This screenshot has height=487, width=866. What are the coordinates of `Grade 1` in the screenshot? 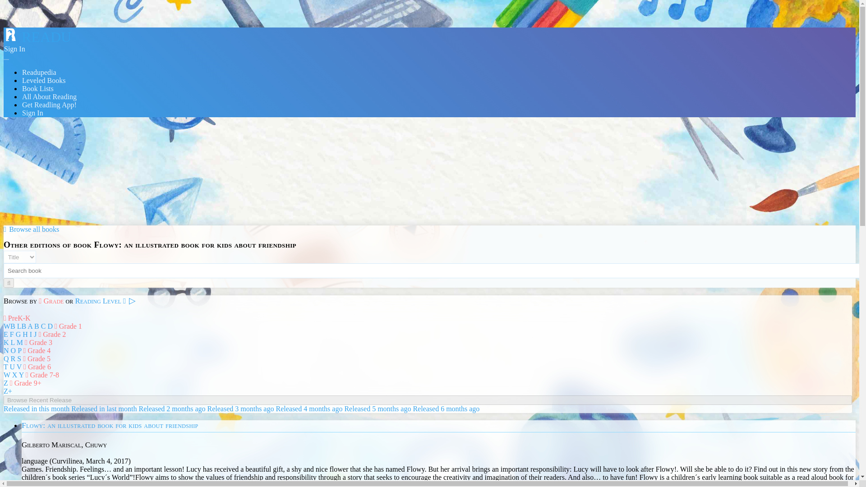 It's located at (68, 326).